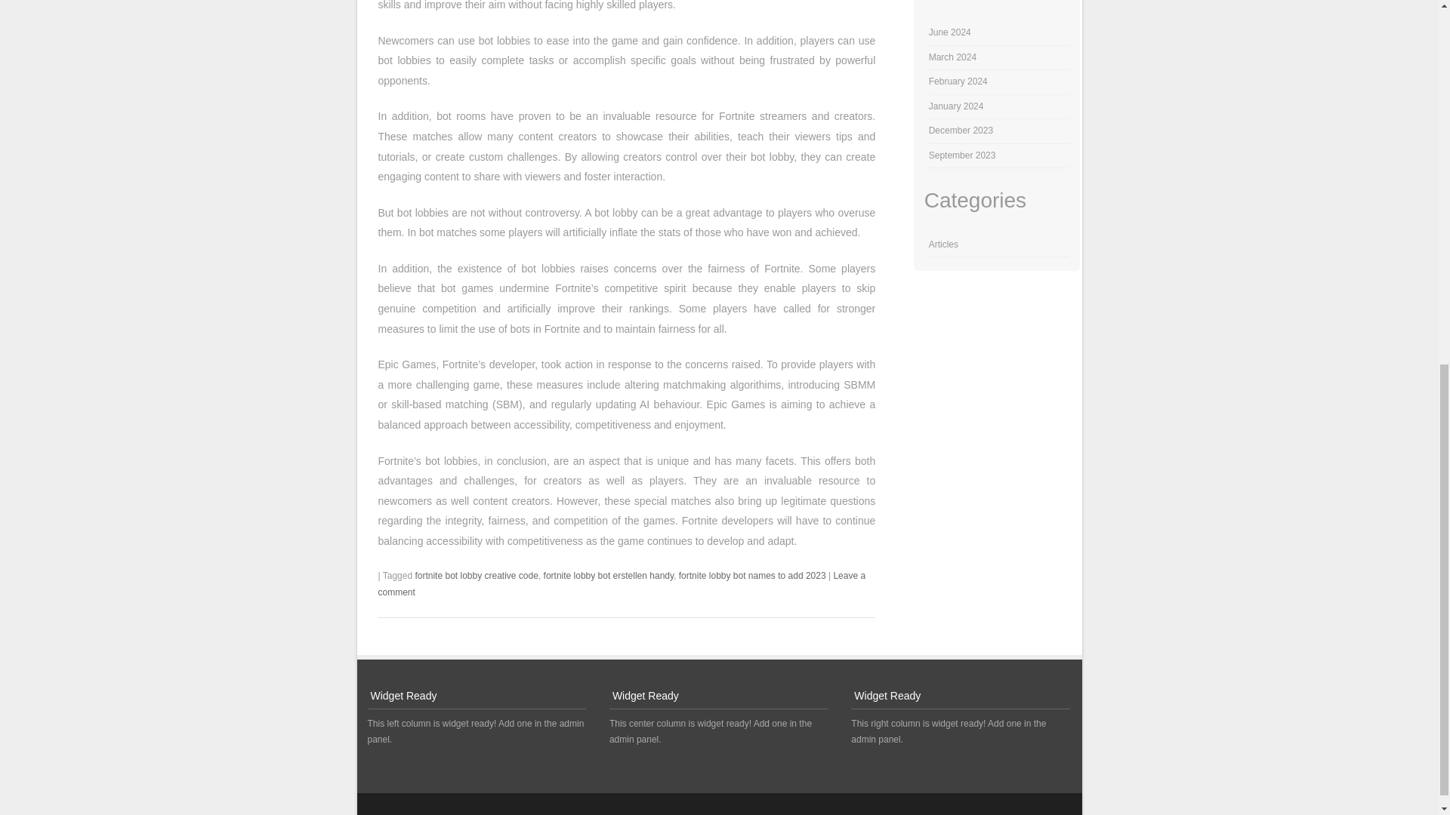  What do you see at coordinates (476, 576) in the screenshot?
I see `fortnite bot lobby creative code` at bounding box center [476, 576].